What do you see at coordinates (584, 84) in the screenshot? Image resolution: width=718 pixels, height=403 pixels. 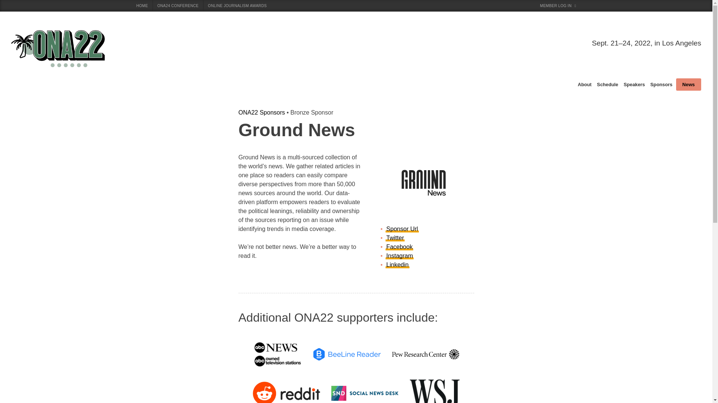 I see `About` at bounding box center [584, 84].